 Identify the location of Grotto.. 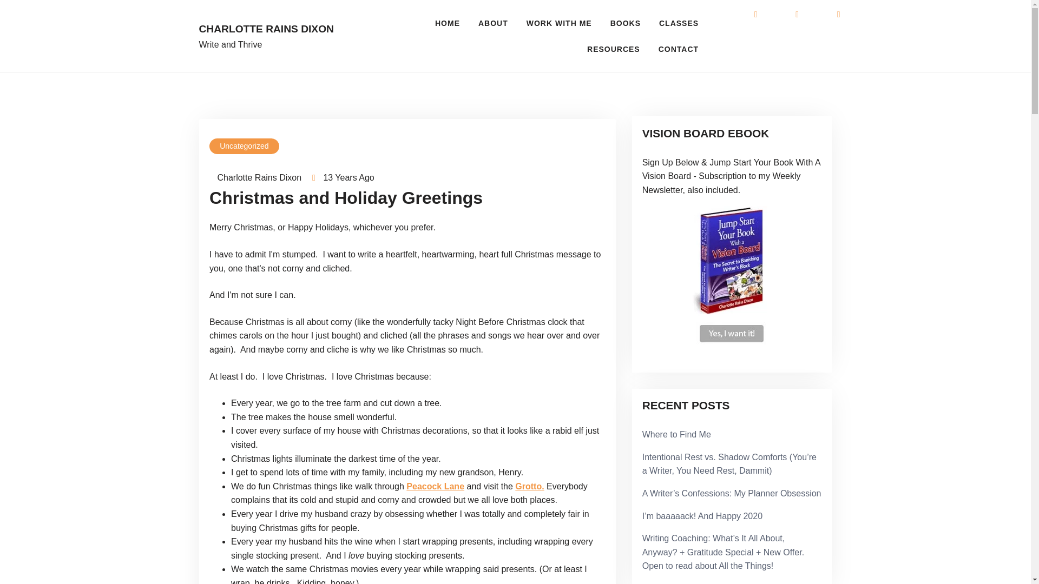
(529, 487).